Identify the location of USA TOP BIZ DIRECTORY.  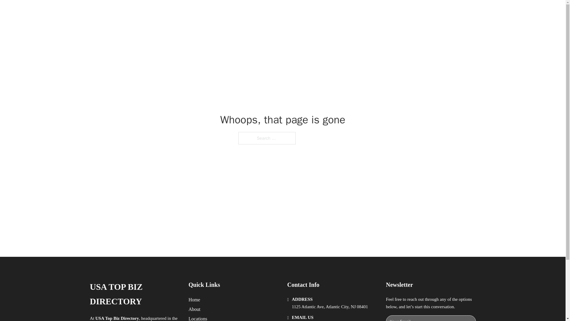
(134, 294).